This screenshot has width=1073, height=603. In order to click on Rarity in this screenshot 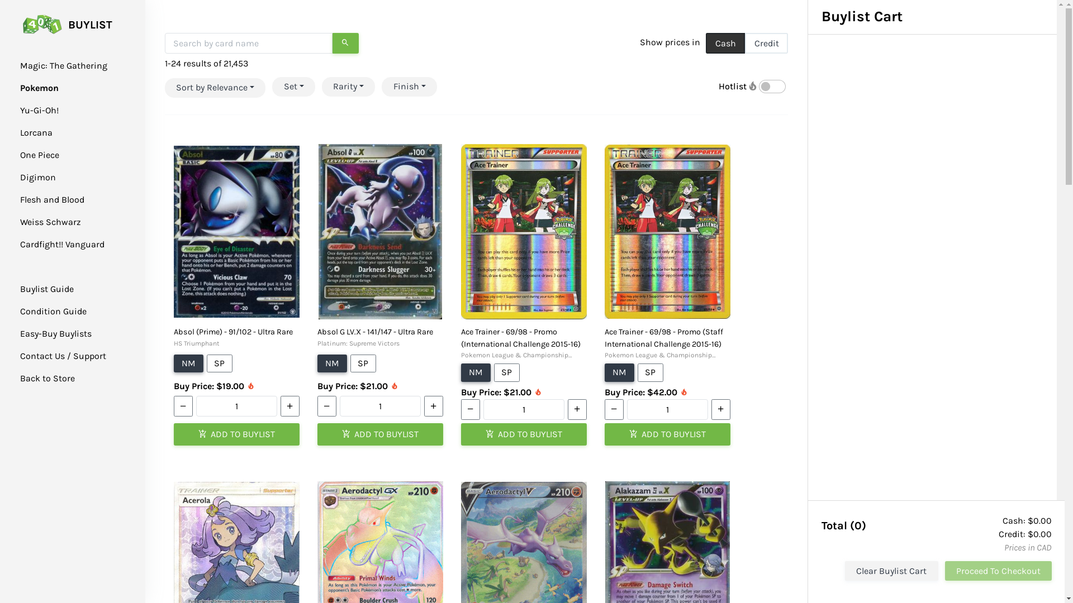, I will do `click(349, 87)`.